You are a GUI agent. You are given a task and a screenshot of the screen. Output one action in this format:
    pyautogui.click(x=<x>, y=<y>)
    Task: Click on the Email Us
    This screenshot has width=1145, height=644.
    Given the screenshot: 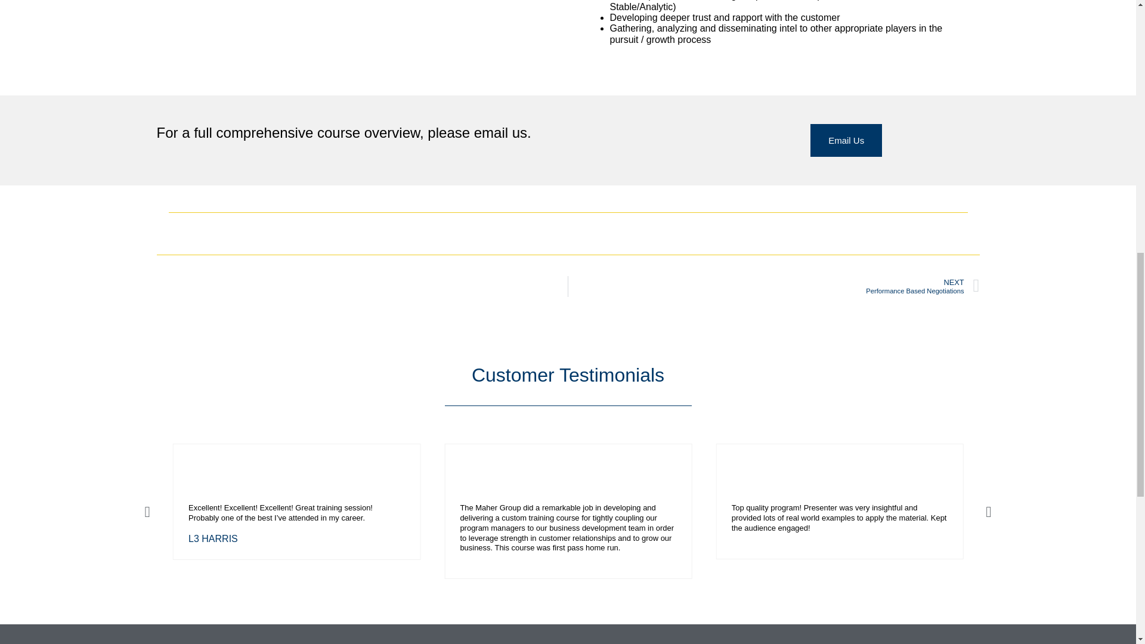 What is the action you would take?
    pyautogui.click(x=774, y=286)
    